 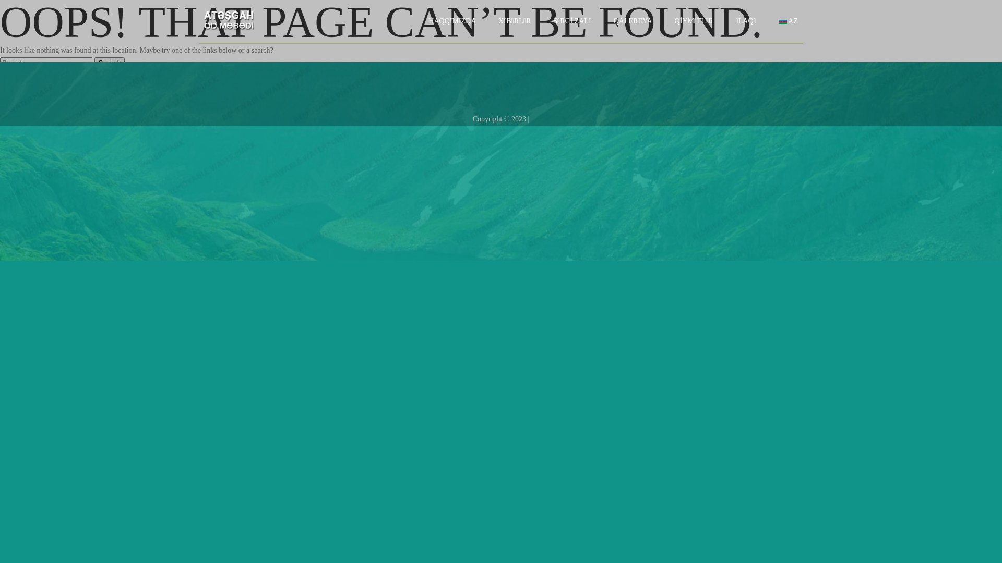 What do you see at coordinates (452, 21) in the screenshot?
I see `HAQQIMIZDA` at bounding box center [452, 21].